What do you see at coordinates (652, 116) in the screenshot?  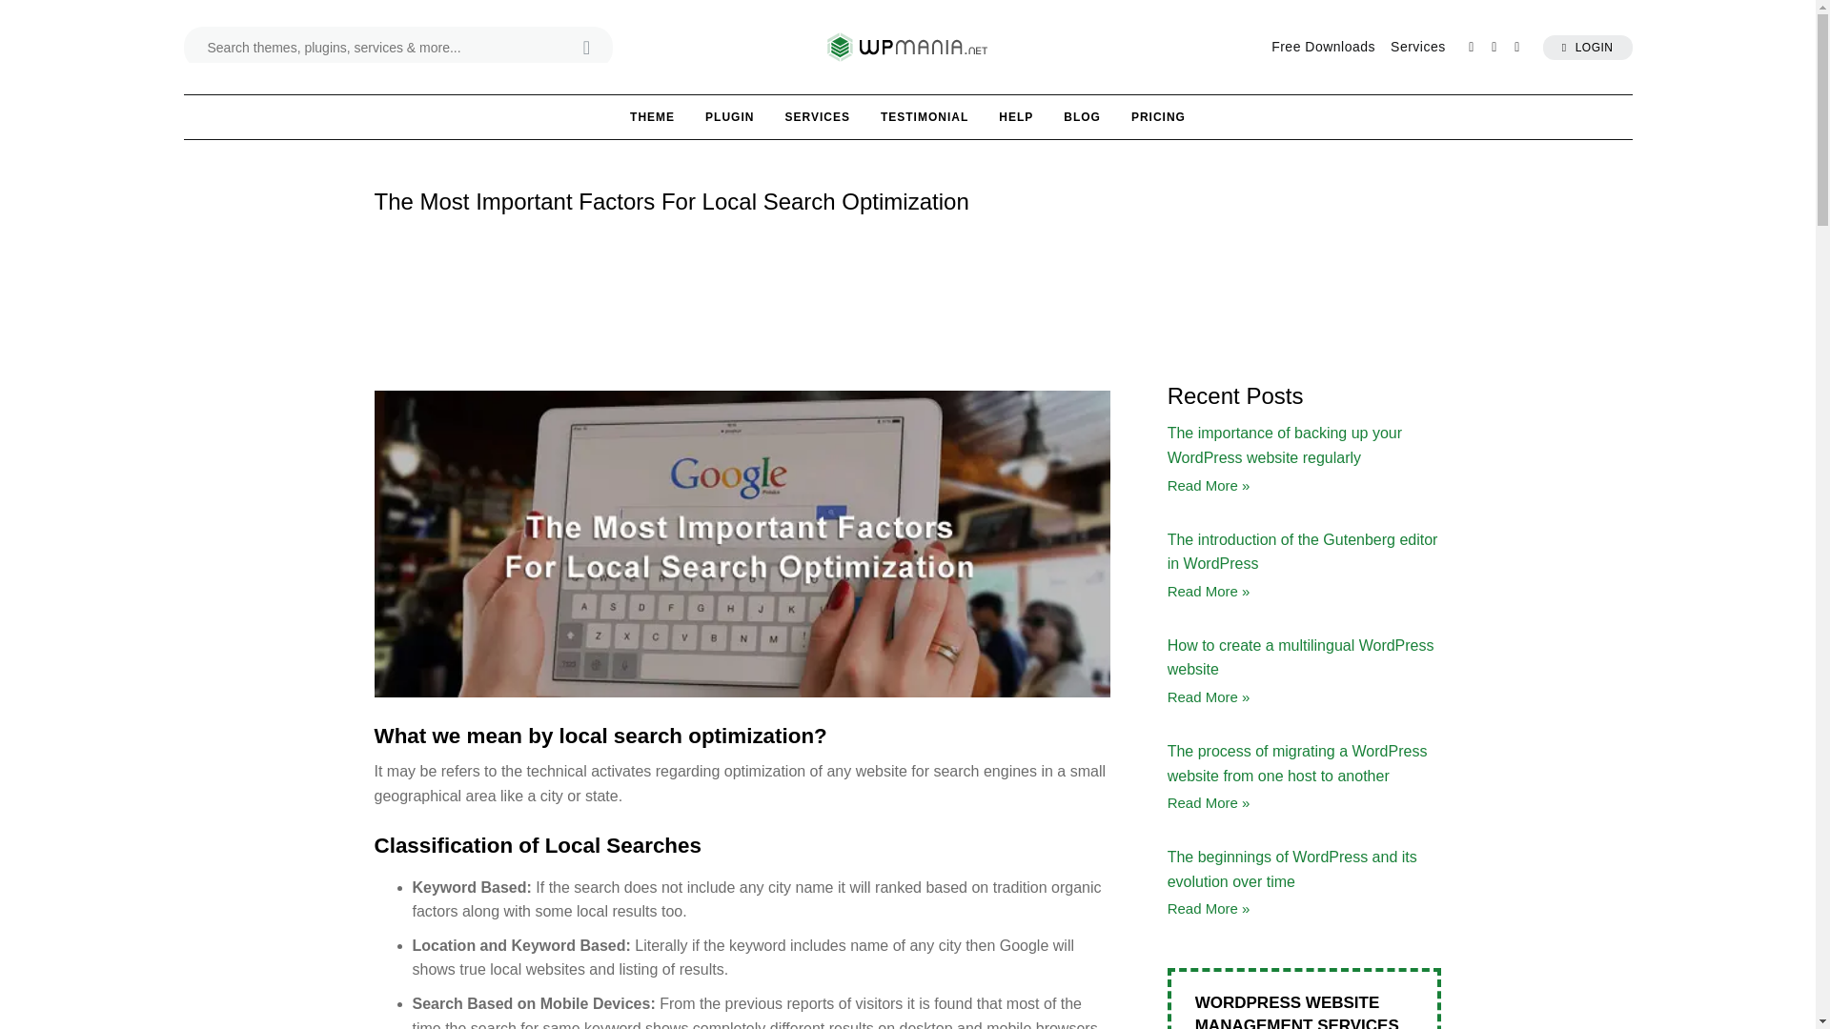 I see `THEME` at bounding box center [652, 116].